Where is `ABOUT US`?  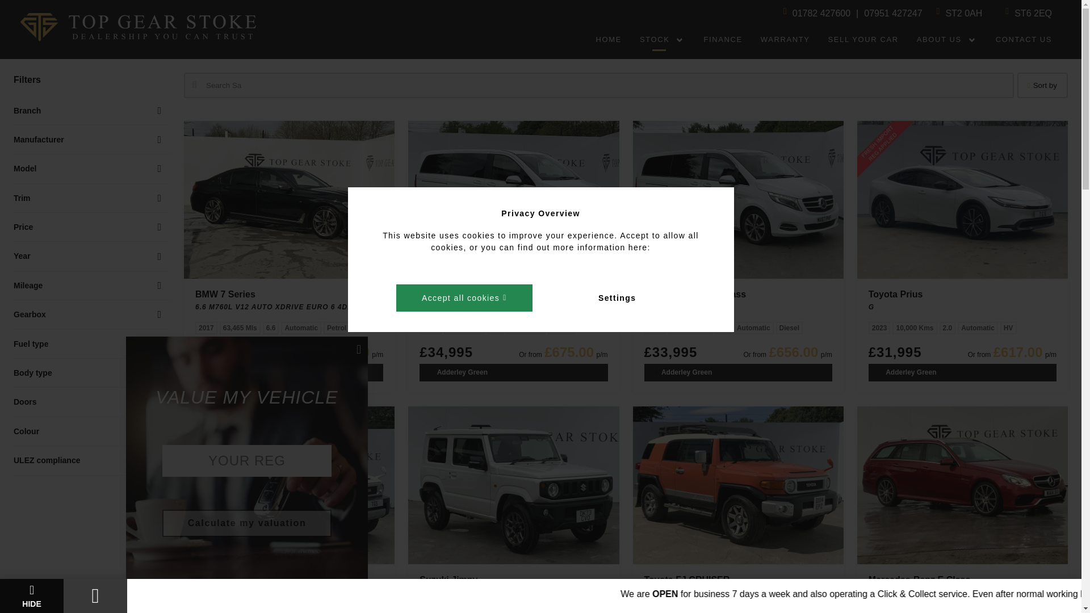
ABOUT US is located at coordinates (944, 40).